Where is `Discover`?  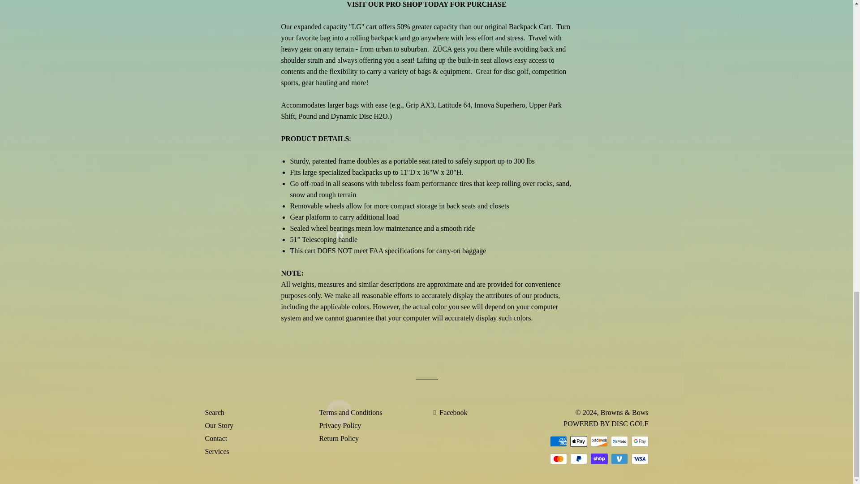
Discover is located at coordinates (598, 441).